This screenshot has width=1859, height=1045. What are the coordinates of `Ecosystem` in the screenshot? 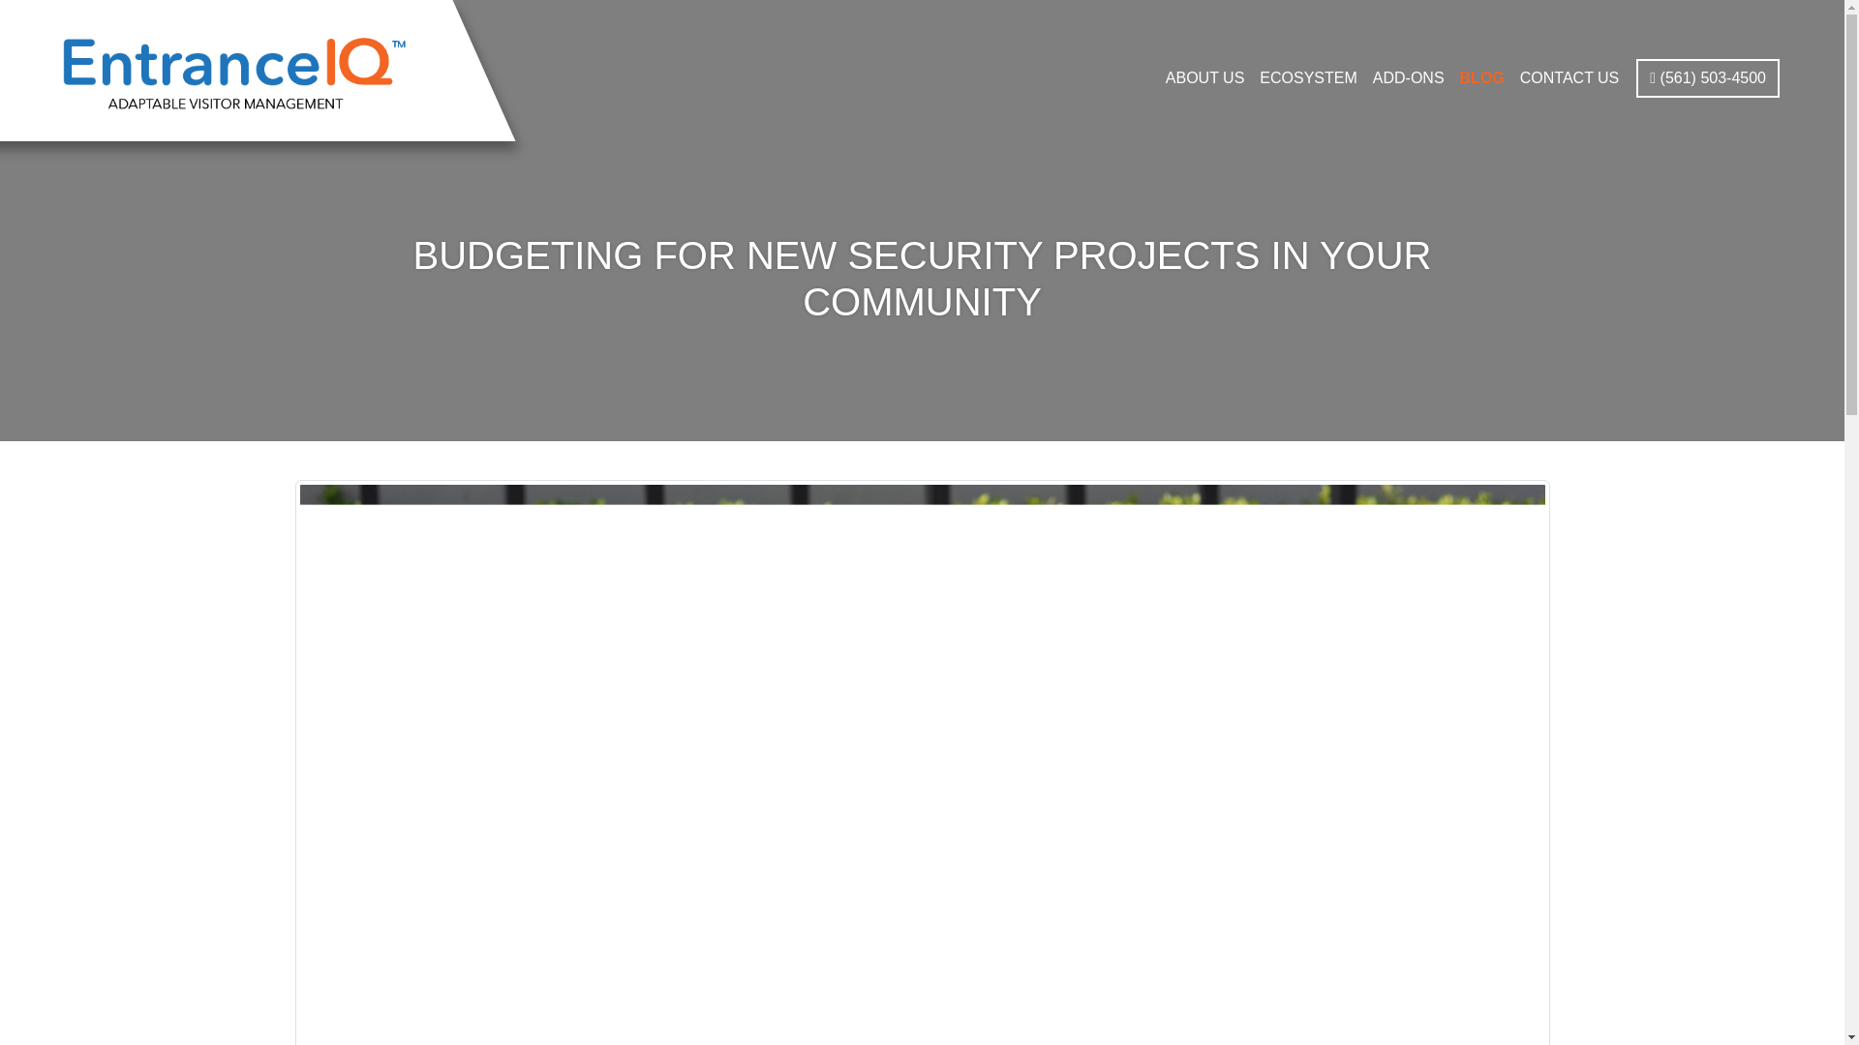 It's located at (1307, 77).